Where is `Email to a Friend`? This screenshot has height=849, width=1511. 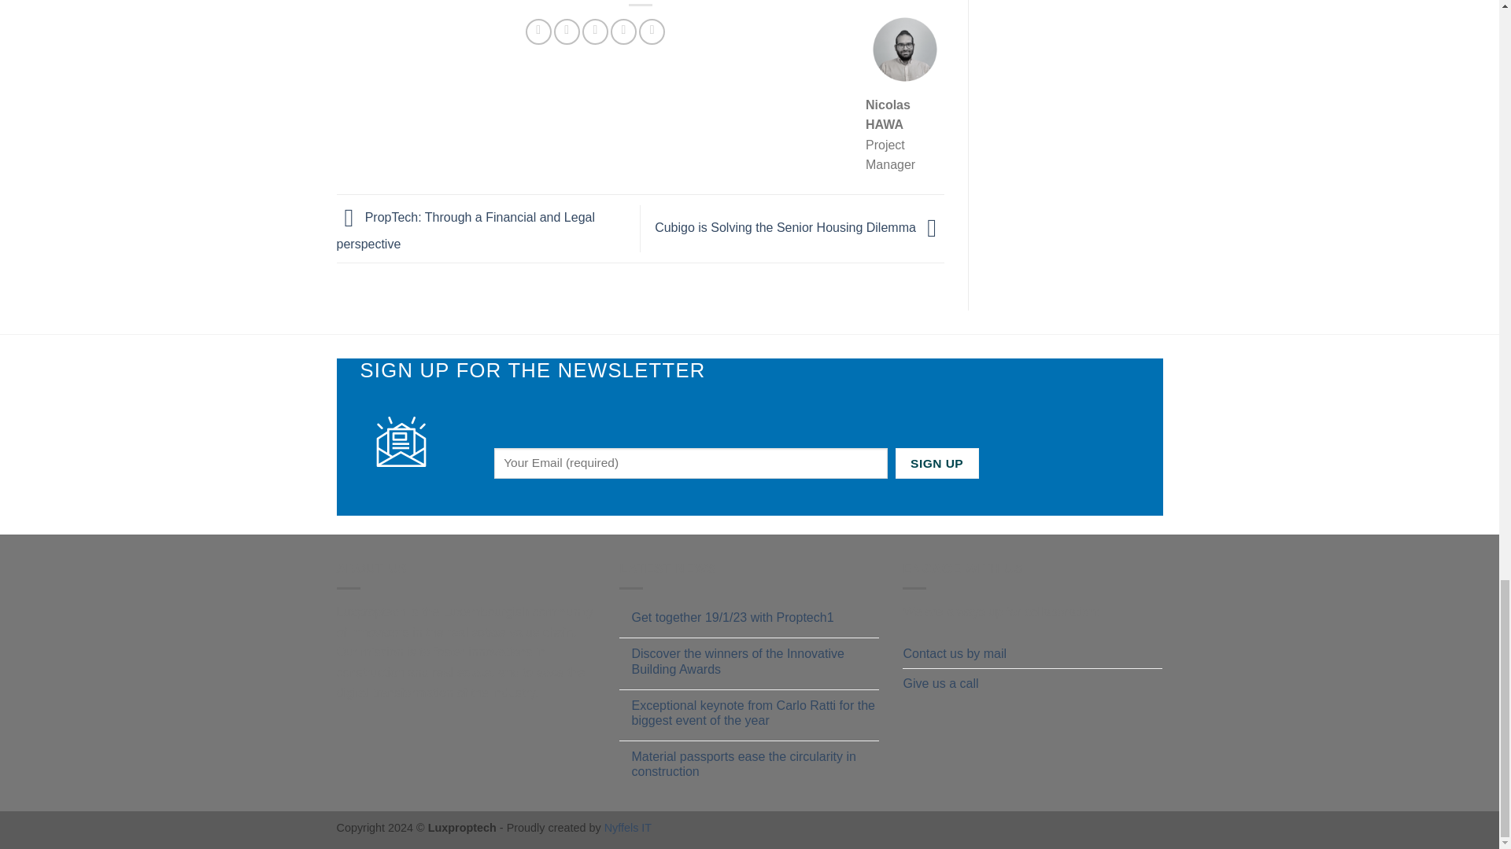 Email to a Friend is located at coordinates (595, 31).